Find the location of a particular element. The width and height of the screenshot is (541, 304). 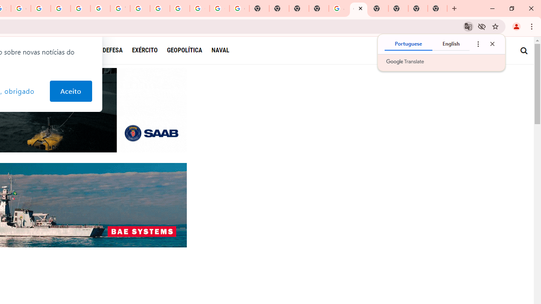

DEFESA is located at coordinates (112, 50).